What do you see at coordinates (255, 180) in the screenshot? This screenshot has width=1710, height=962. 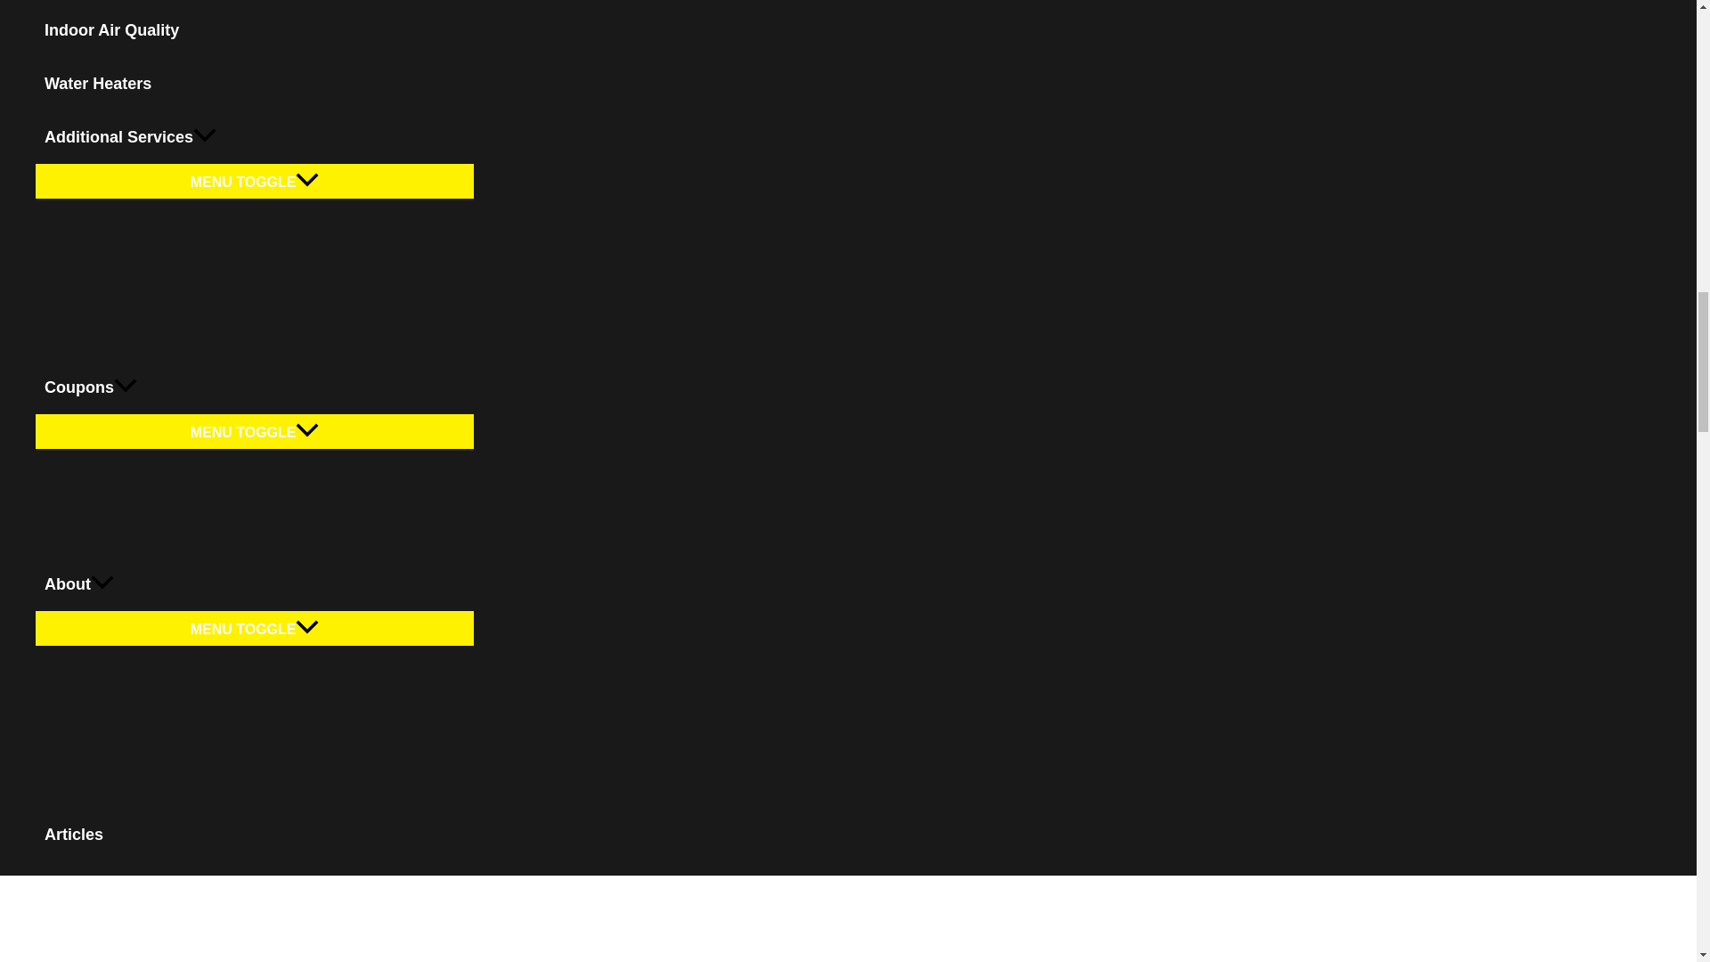 I see `MENU TOGGLE` at bounding box center [255, 180].